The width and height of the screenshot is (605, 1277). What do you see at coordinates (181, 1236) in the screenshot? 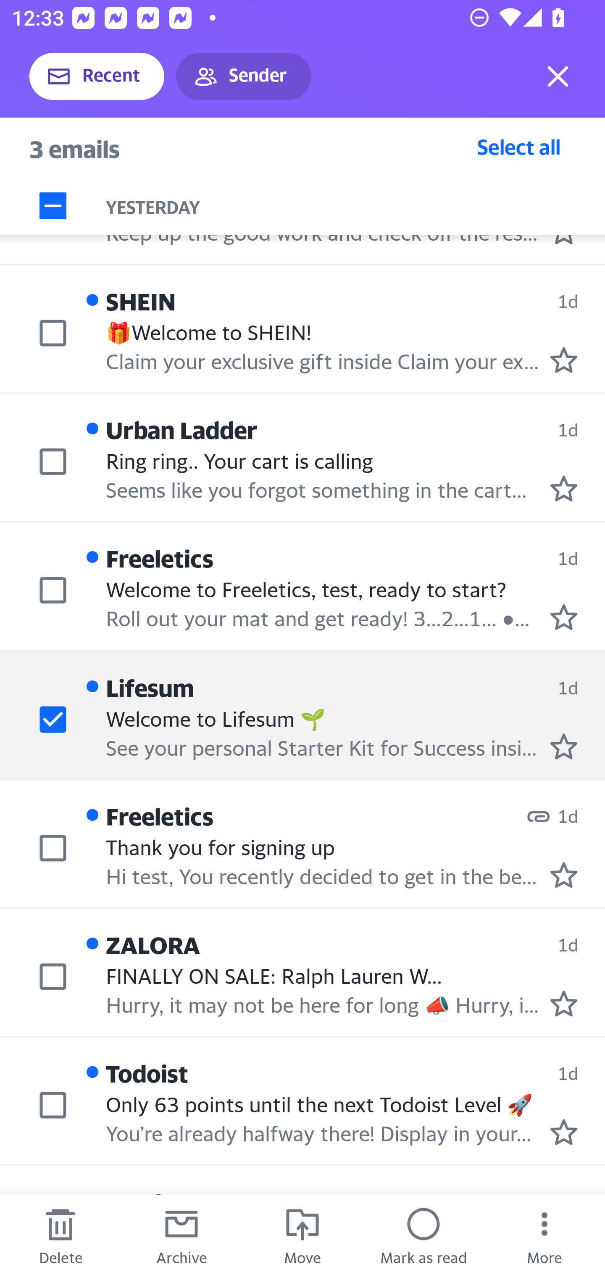
I see `Archive` at bounding box center [181, 1236].